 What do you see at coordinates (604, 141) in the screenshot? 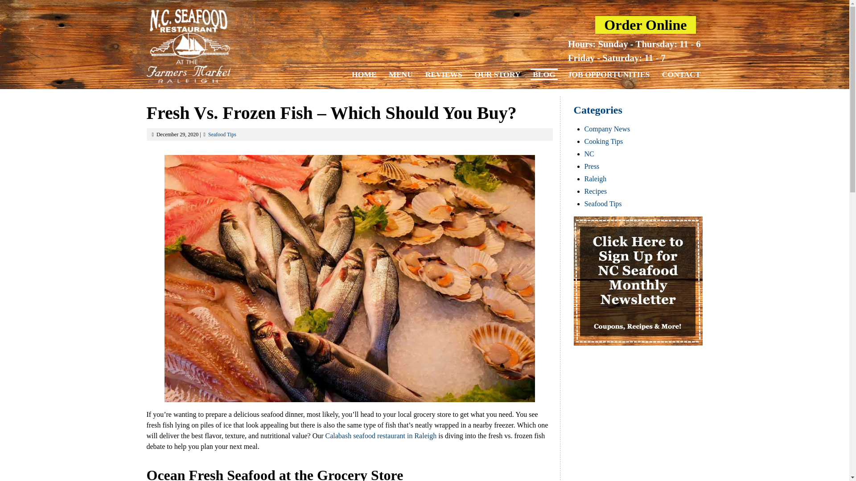
I see `Cooking Tips` at bounding box center [604, 141].